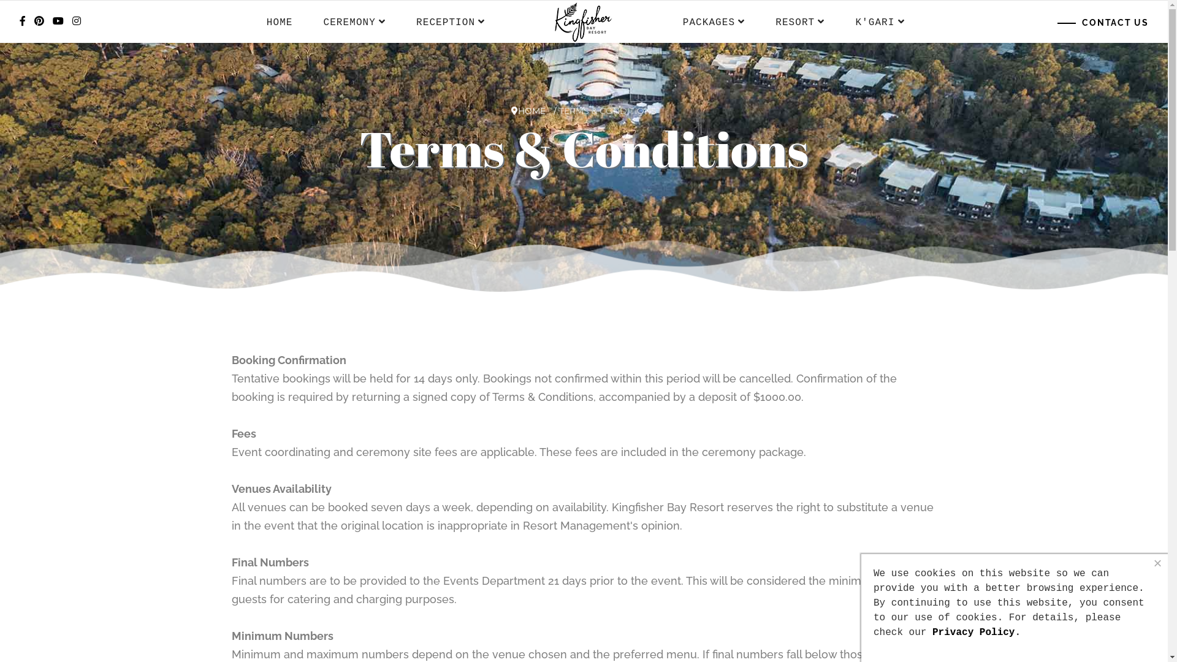 This screenshot has height=662, width=1177. What do you see at coordinates (880, 22) in the screenshot?
I see `K'GARI` at bounding box center [880, 22].